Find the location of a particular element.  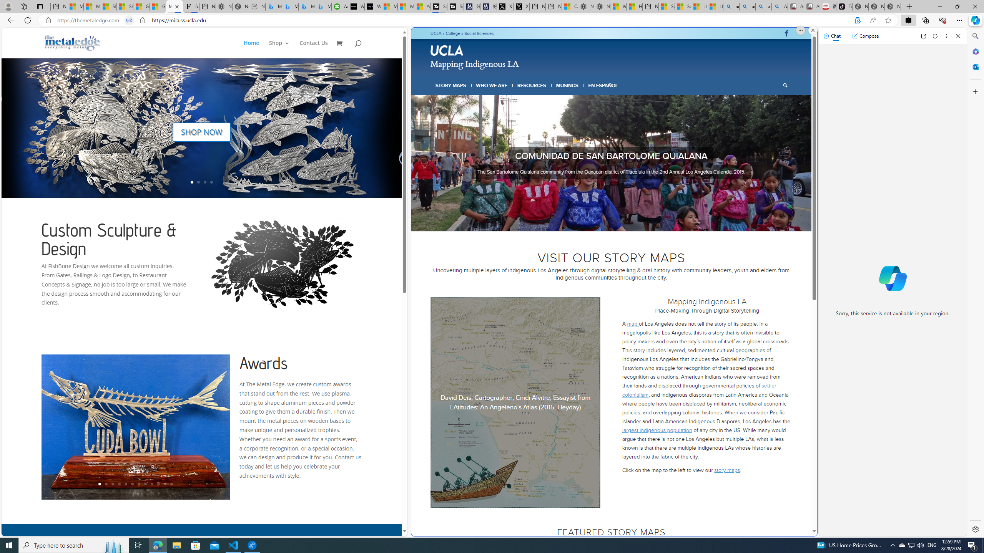

8 is located at coordinates (633, 222).